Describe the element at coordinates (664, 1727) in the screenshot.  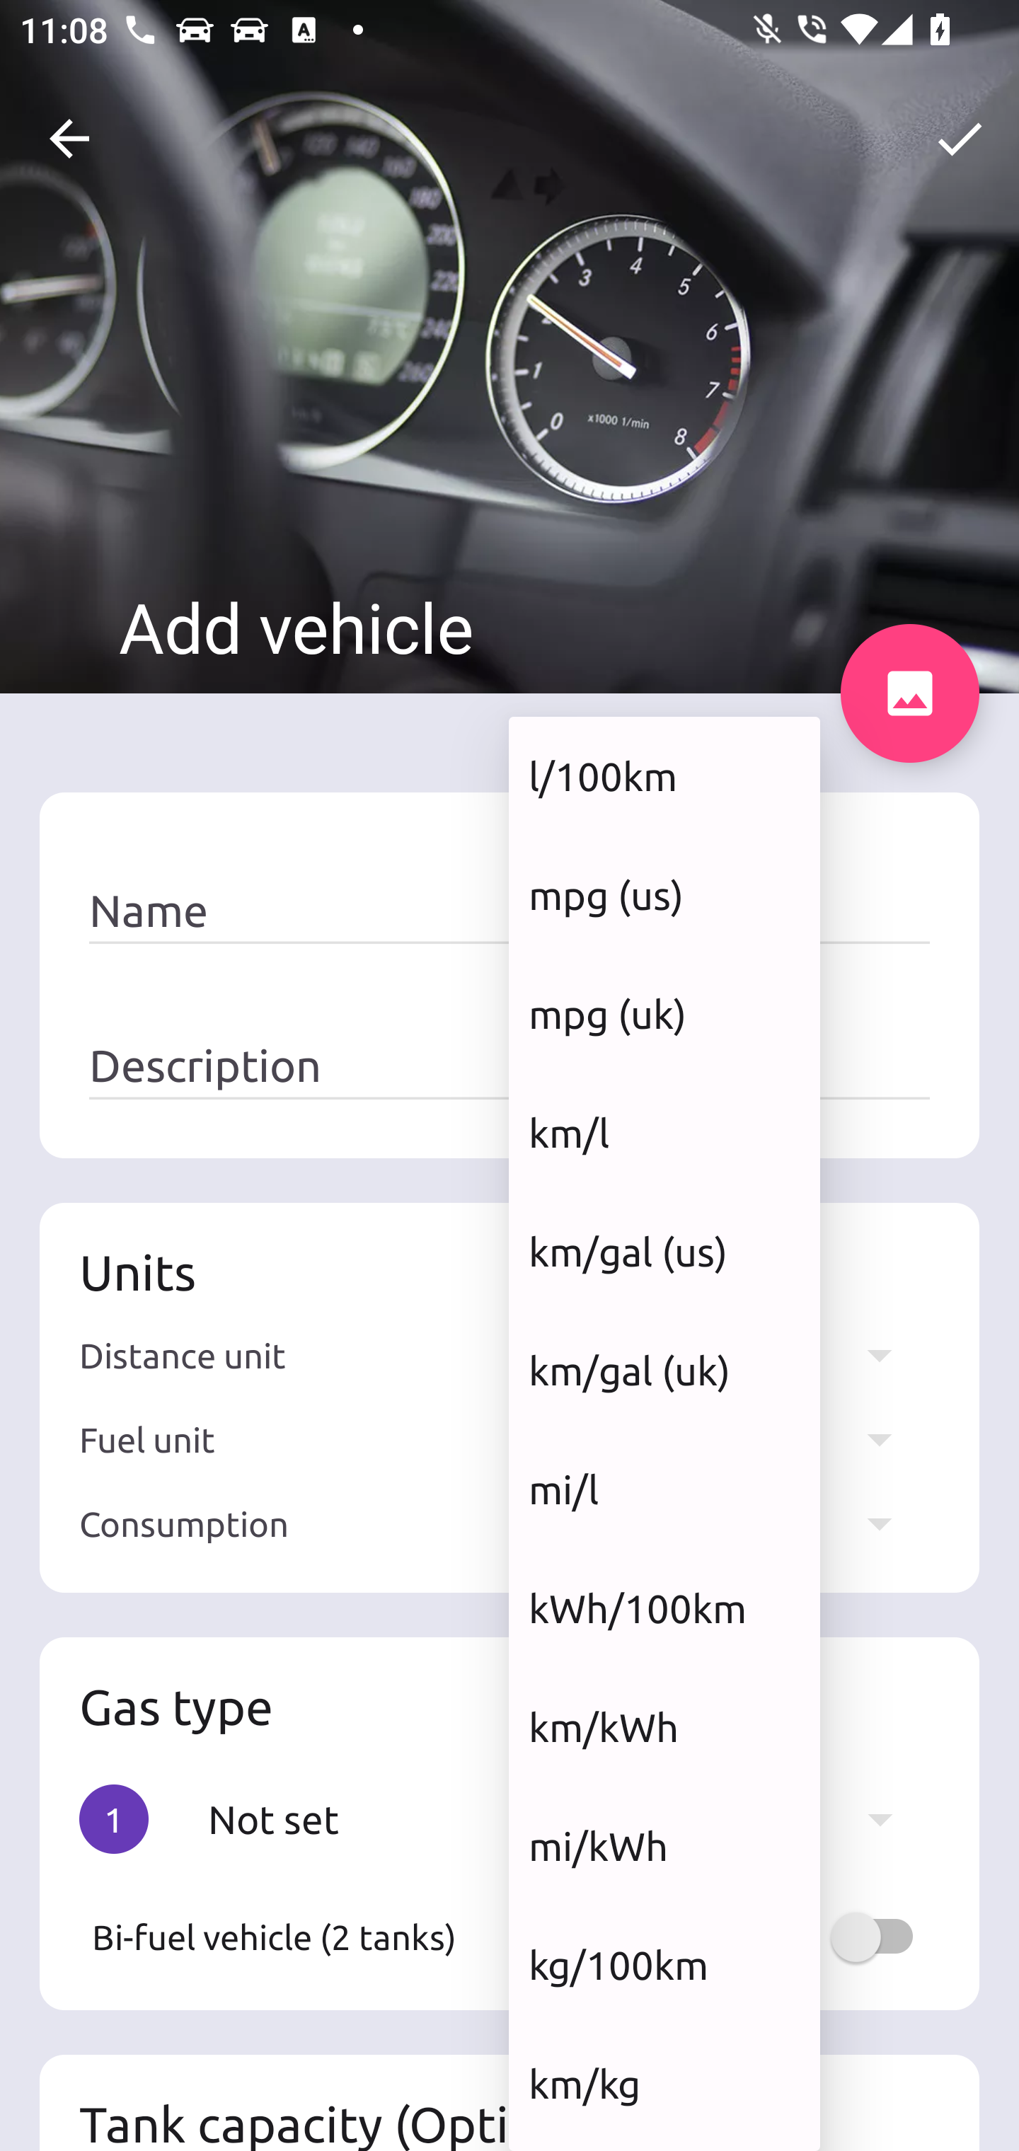
I see `km/kWh` at that location.